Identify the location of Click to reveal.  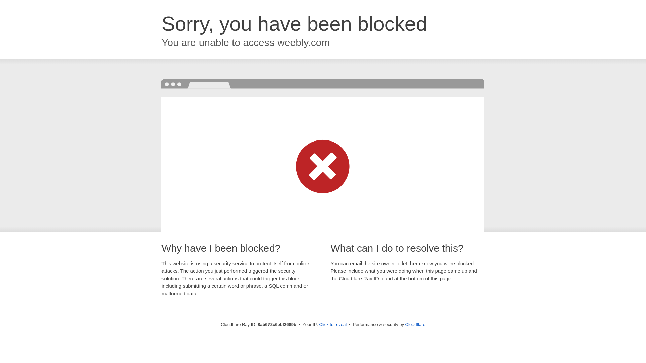
(333, 325).